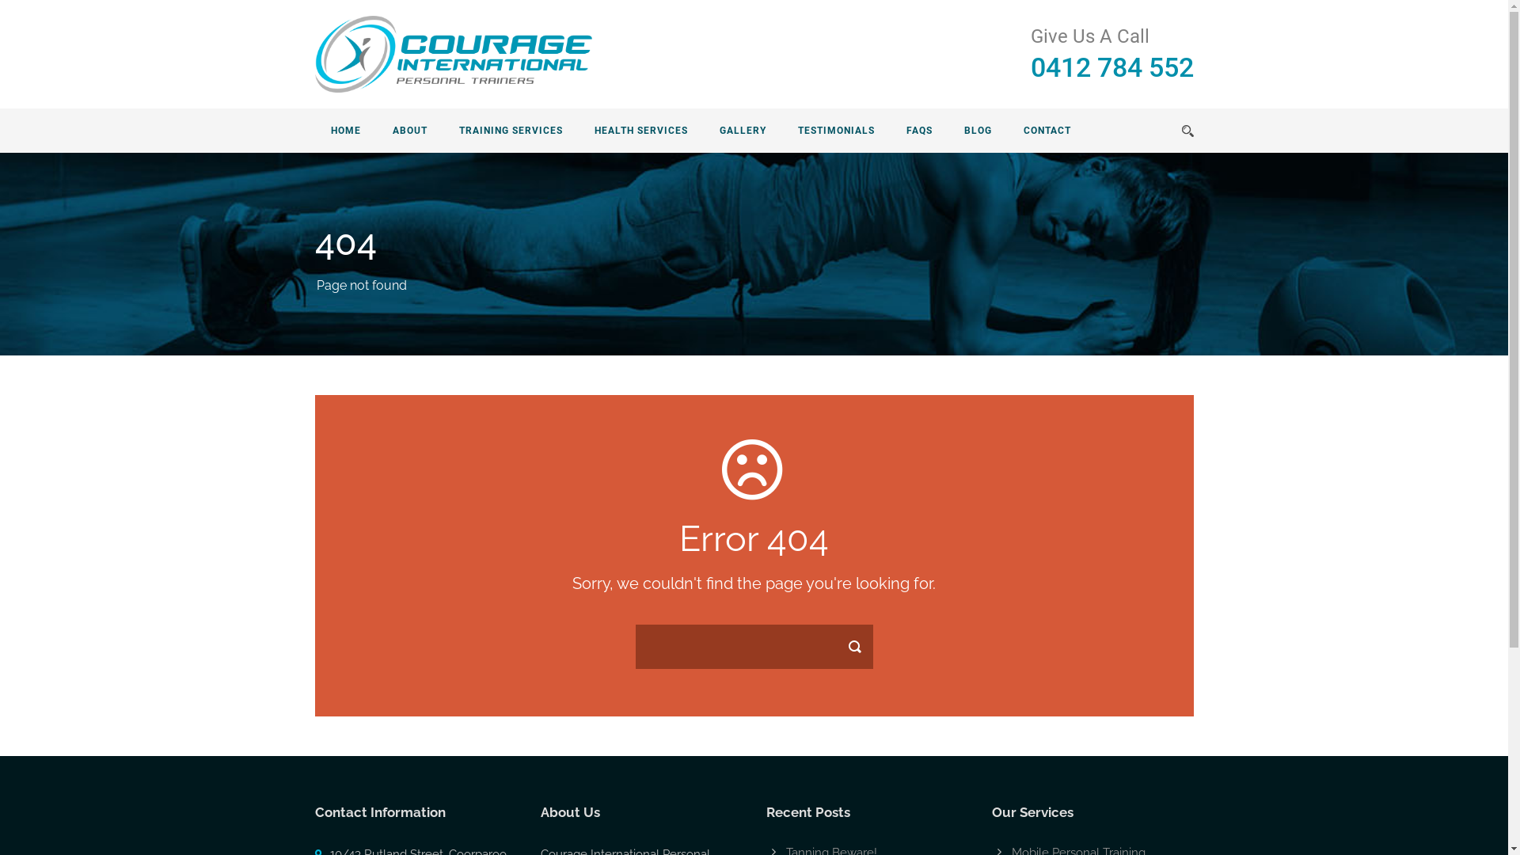 The height and width of the screenshot is (855, 1520). Describe the element at coordinates (511, 131) in the screenshot. I see `TRAINING SERVICES` at that location.